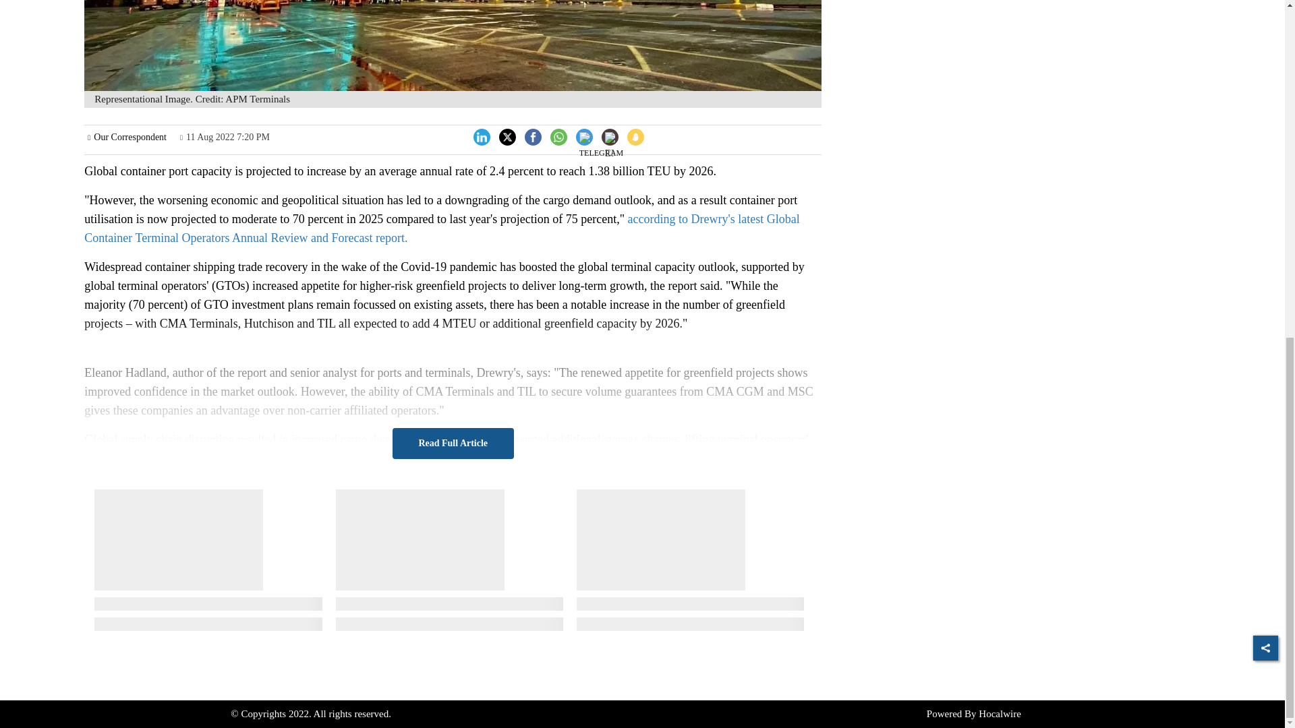 The image size is (1295, 728). What do you see at coordinates (600, 147) in the screenshot?
I see `telegram` at bounding box center [600, 147].